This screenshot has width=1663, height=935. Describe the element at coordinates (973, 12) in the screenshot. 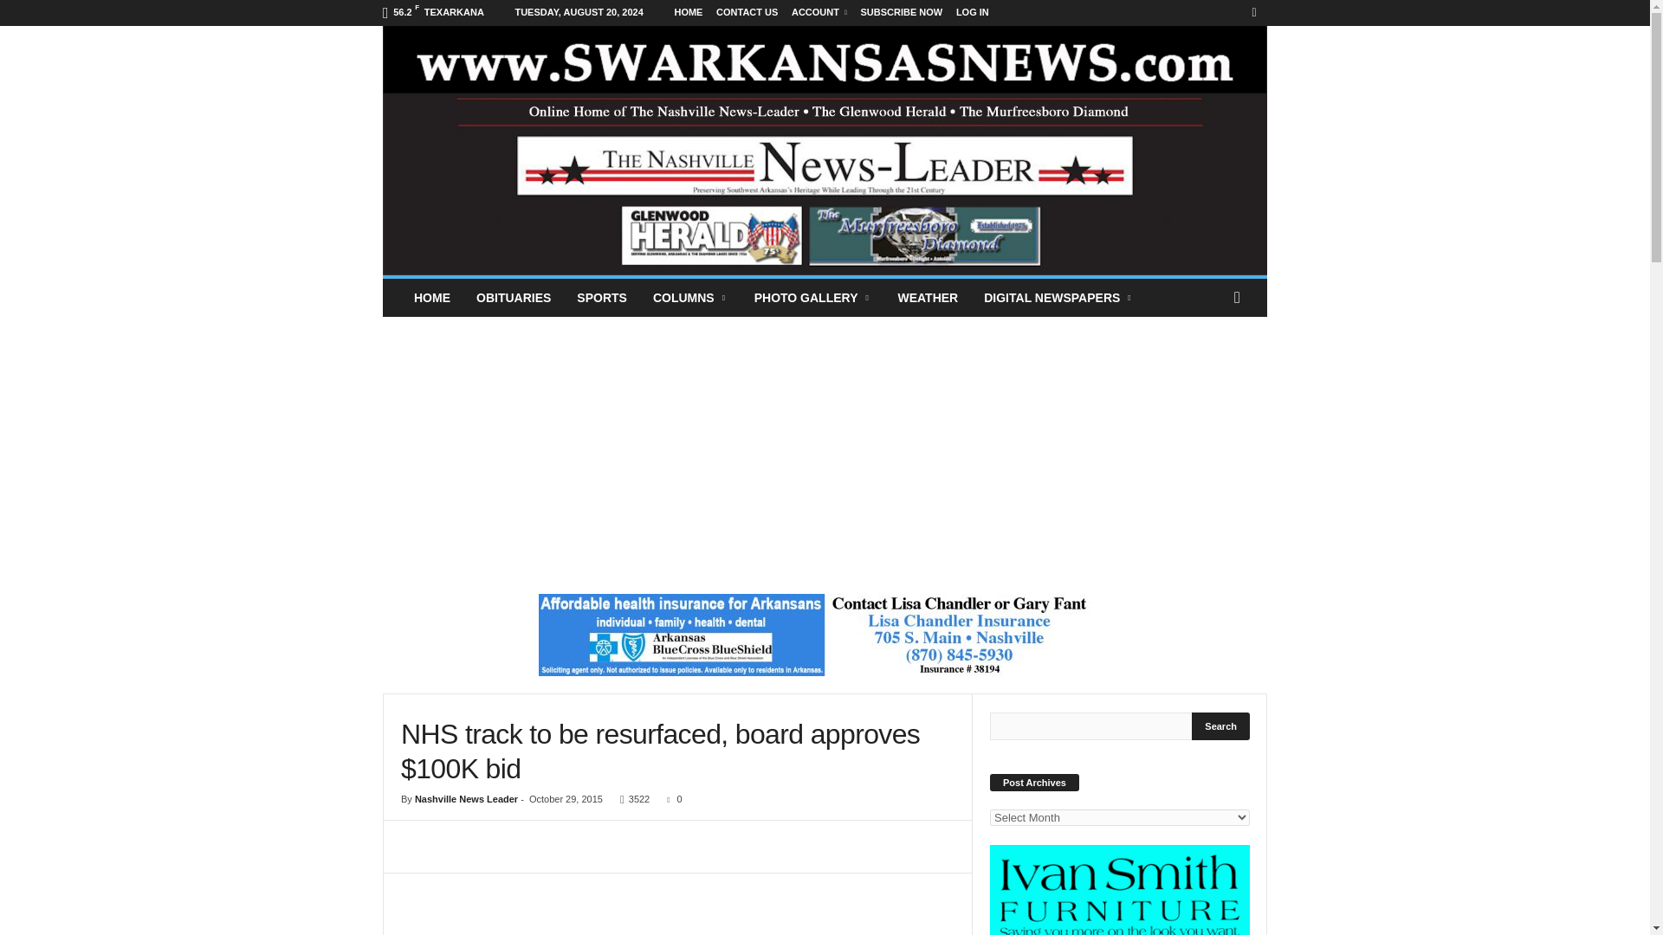

I see `LOG IN` at that location.